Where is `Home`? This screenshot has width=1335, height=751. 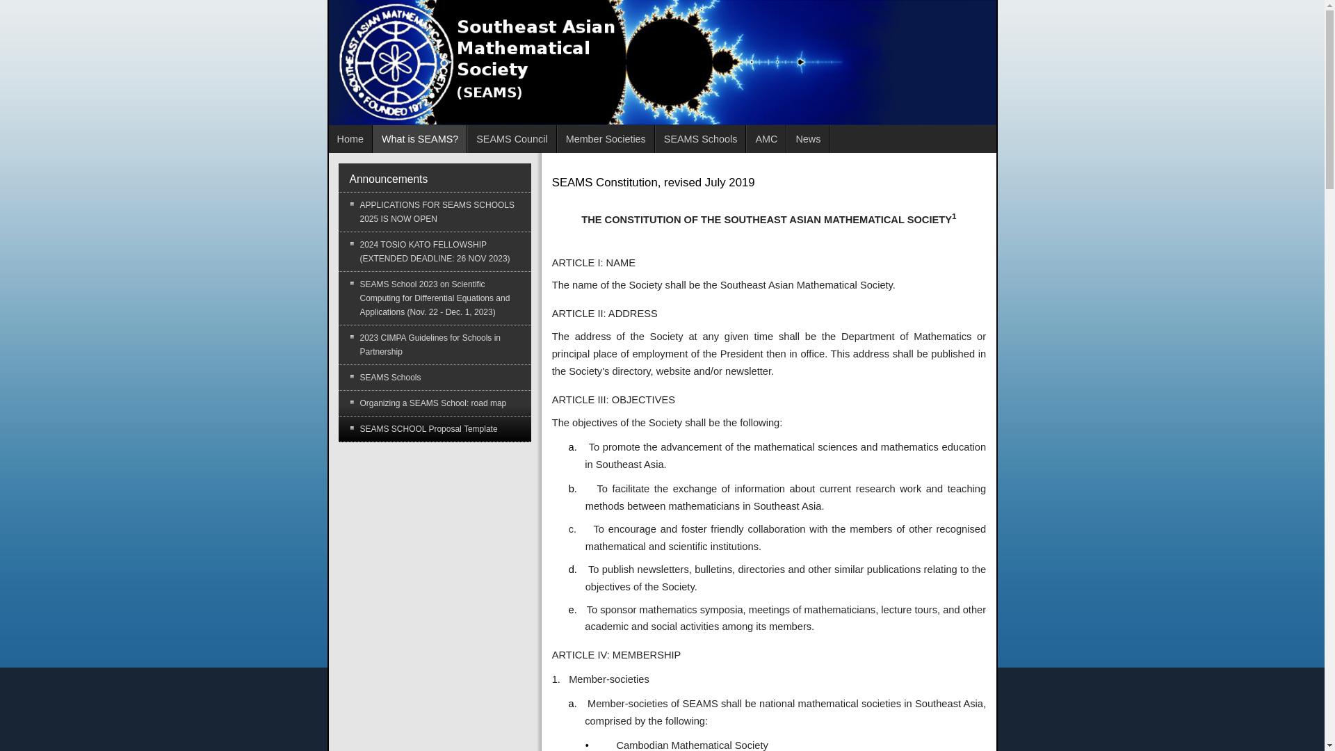
Home is located at coordinates (350, 139).